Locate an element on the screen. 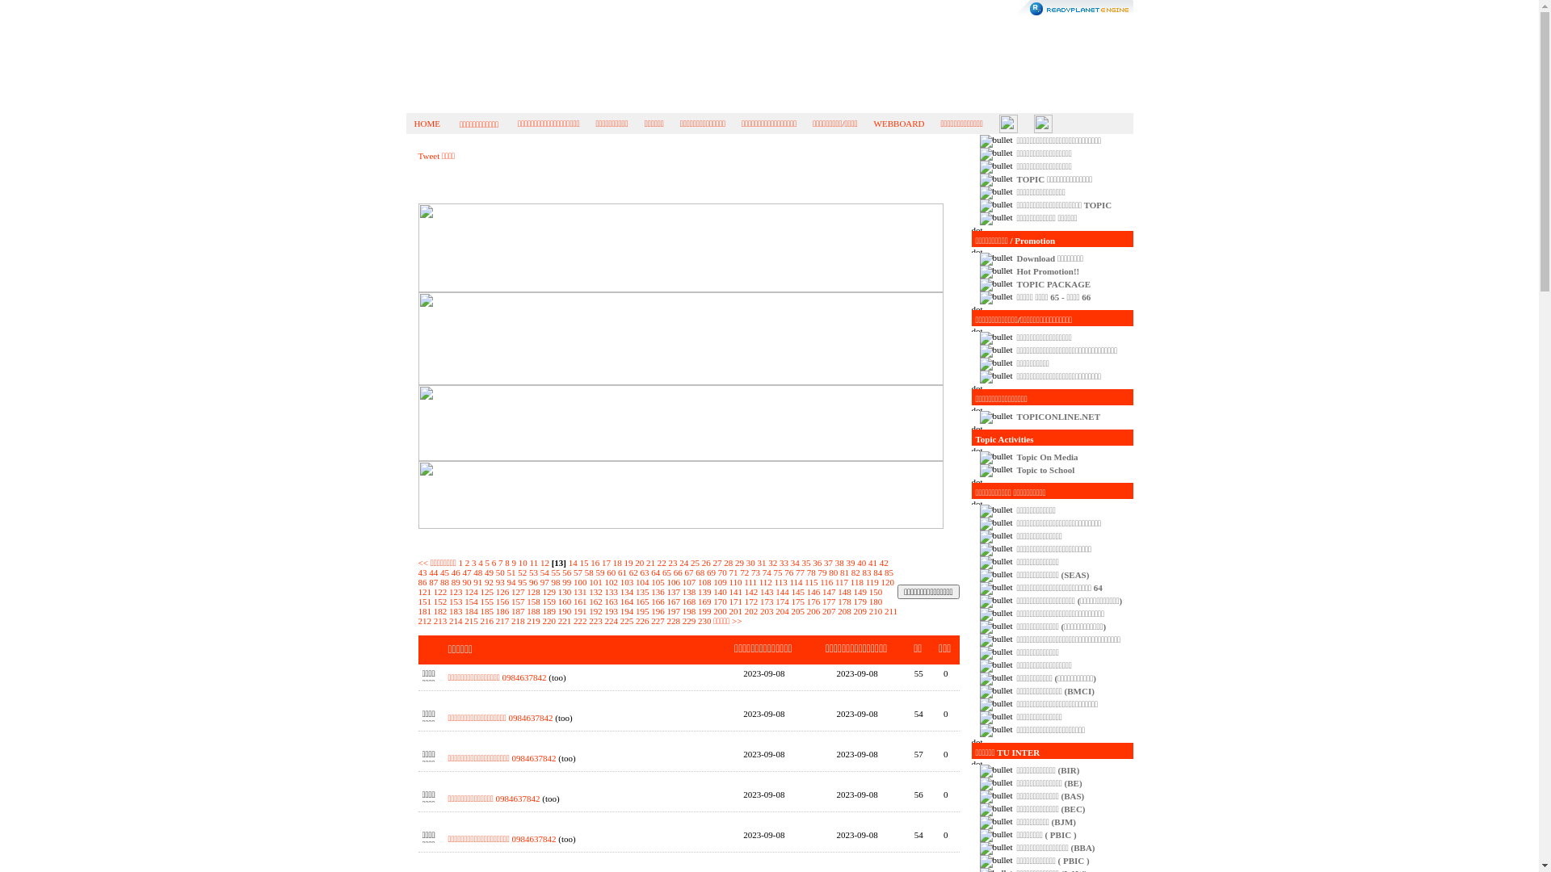 The width and height of the screenshot is (1551, 872). 123 is located at coordinates (456, 592).